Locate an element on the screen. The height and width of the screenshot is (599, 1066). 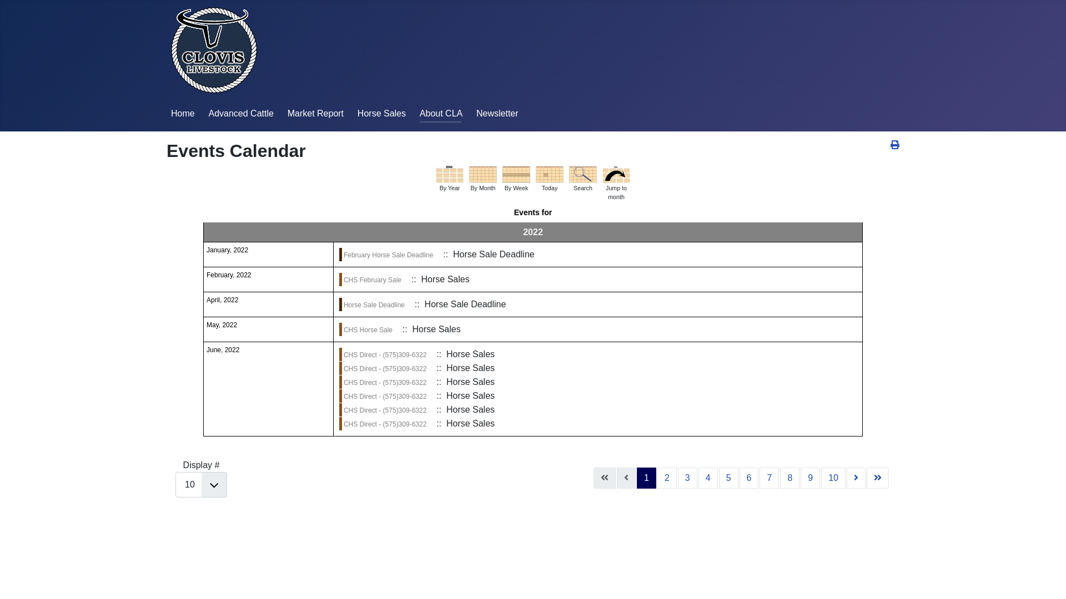
CHS Direct - (575)309-6322 is located at coordinates (385, 383).